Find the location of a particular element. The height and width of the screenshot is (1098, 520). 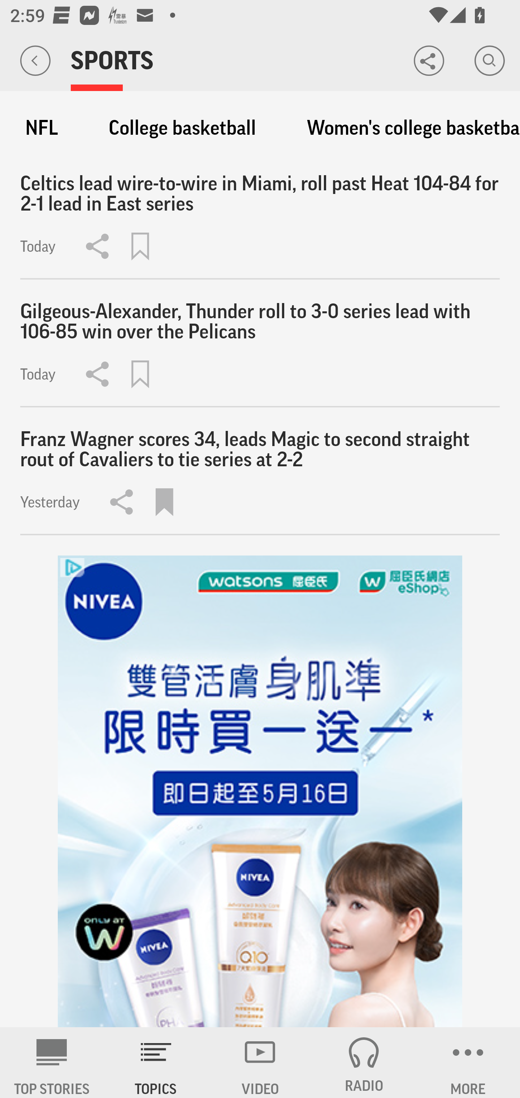

AP News TOP STORIES is located at coordinates (52, 1063).